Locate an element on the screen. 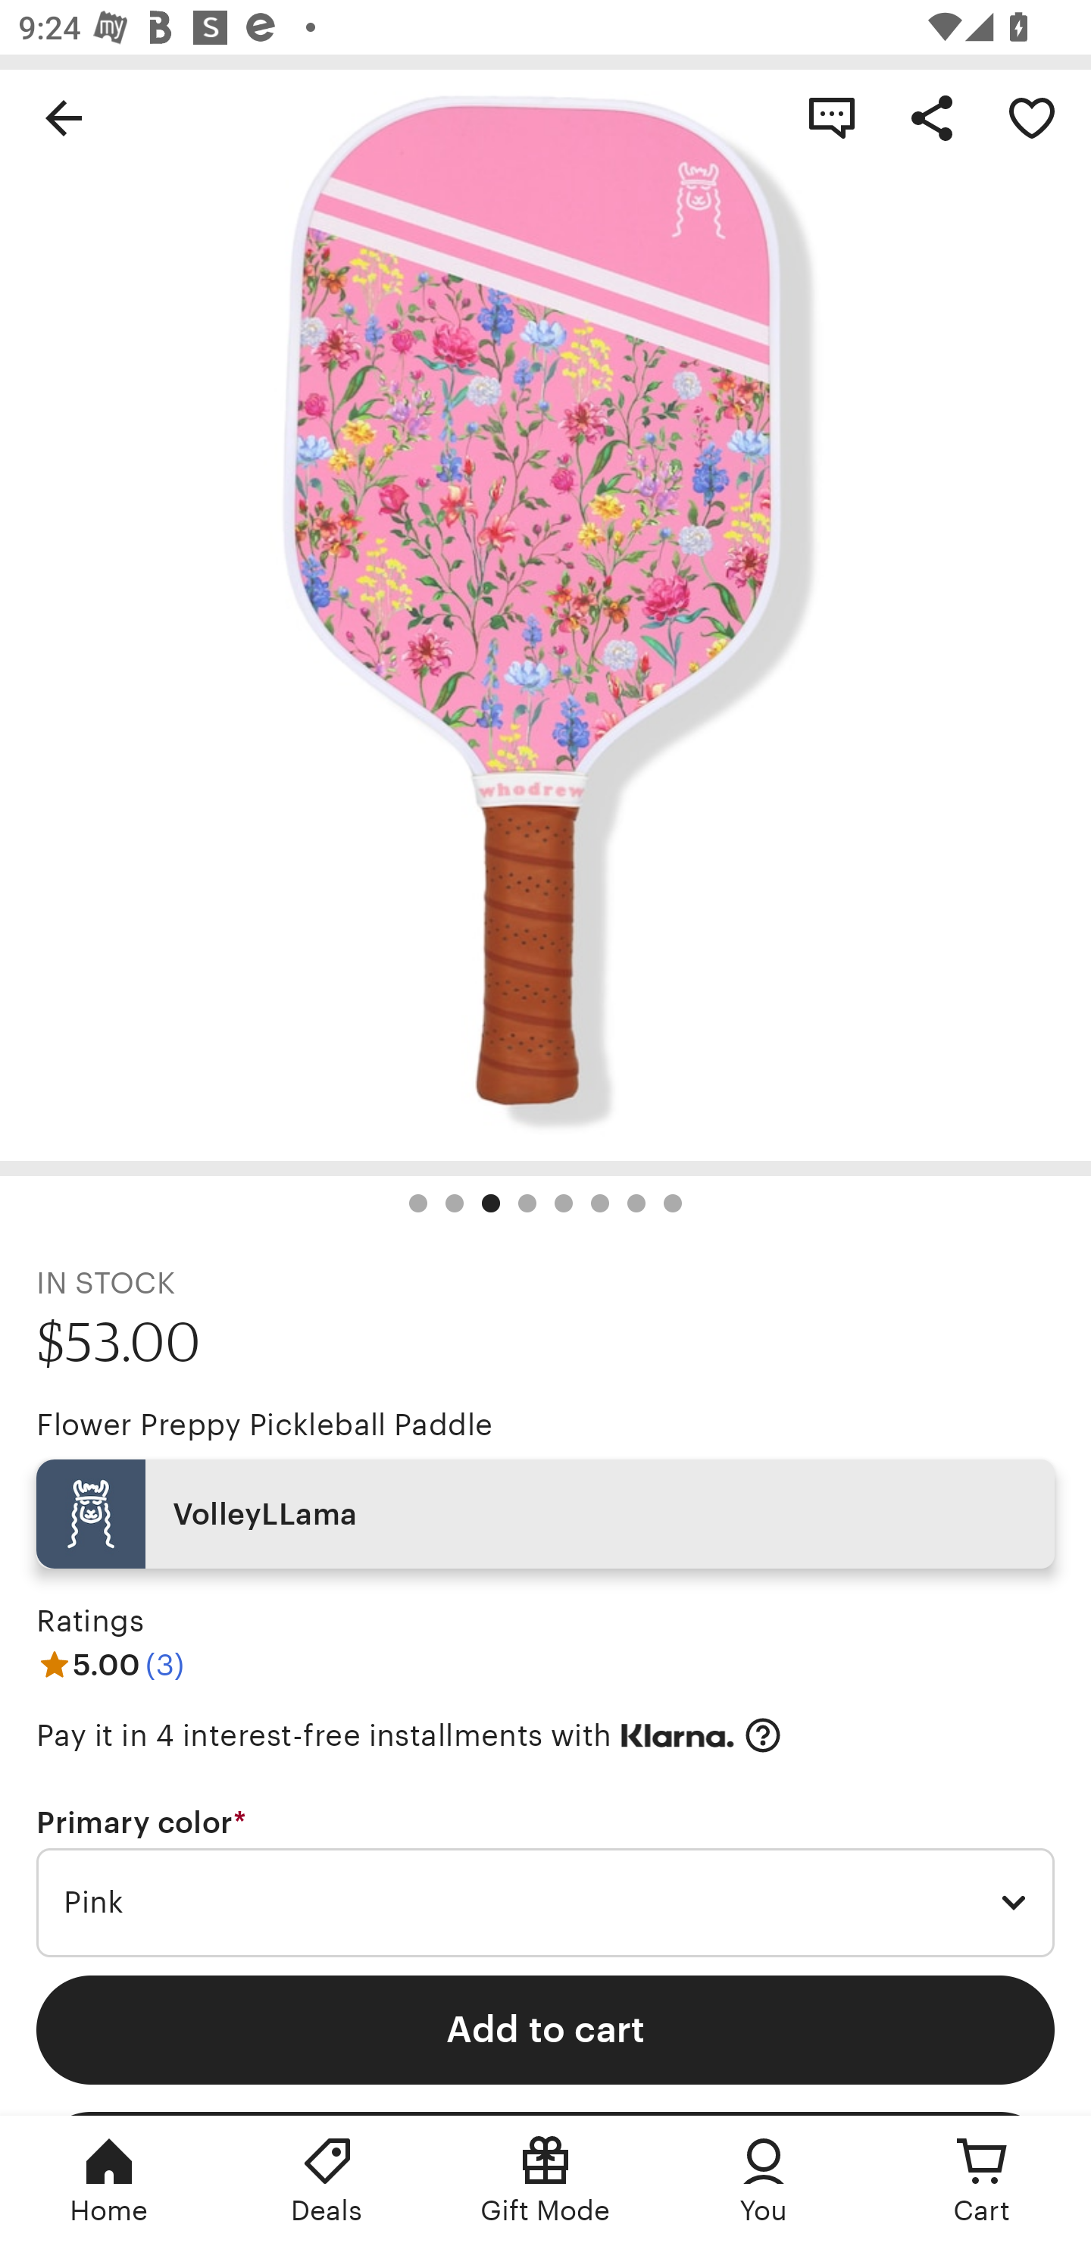 Image resolution: width=1091 pixels, height=2243 pixels. Deals is located at coordinates (327, 2179).